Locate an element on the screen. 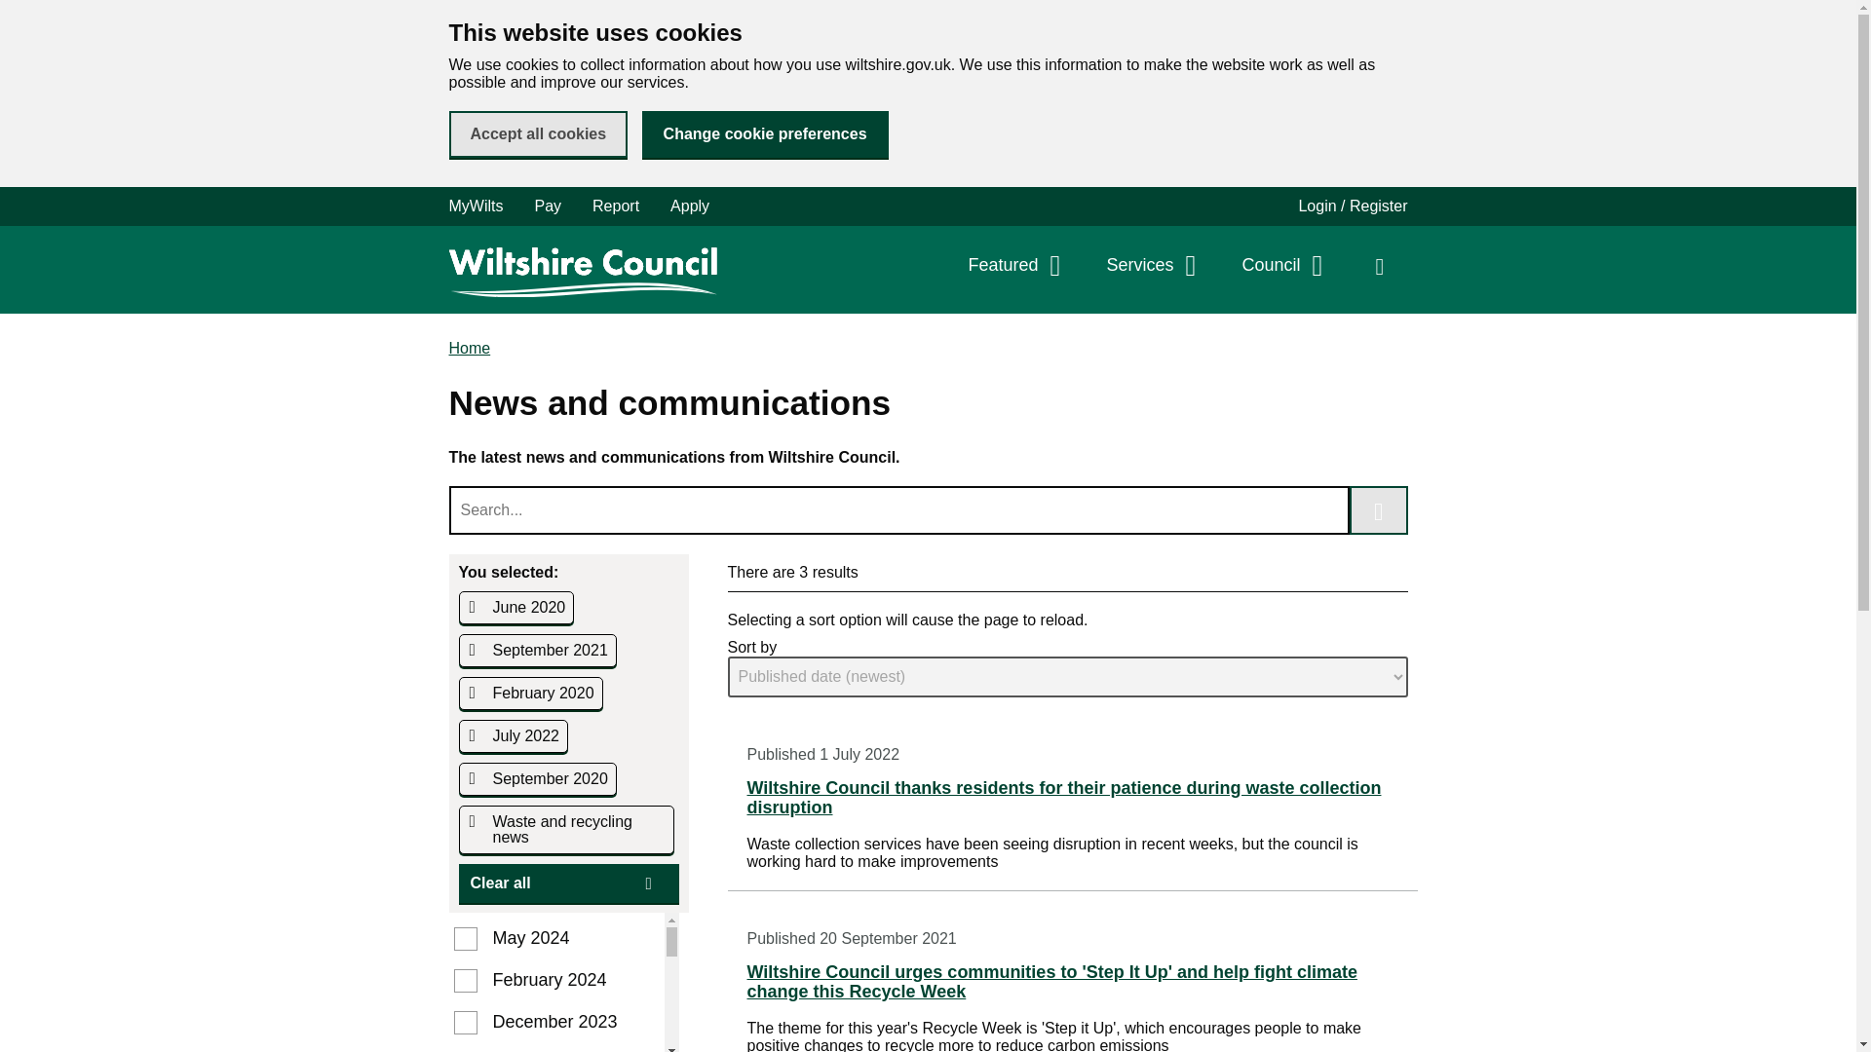 This screenshot has height=1052, width=1871. Skip to main content is located at coordinates (15, 15).